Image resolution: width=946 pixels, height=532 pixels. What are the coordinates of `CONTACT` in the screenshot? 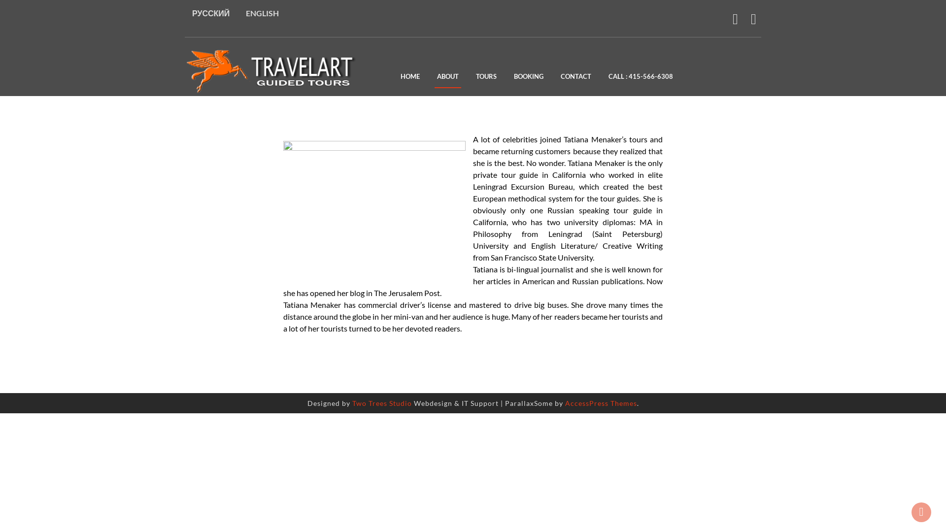 It's located at (576, 78).